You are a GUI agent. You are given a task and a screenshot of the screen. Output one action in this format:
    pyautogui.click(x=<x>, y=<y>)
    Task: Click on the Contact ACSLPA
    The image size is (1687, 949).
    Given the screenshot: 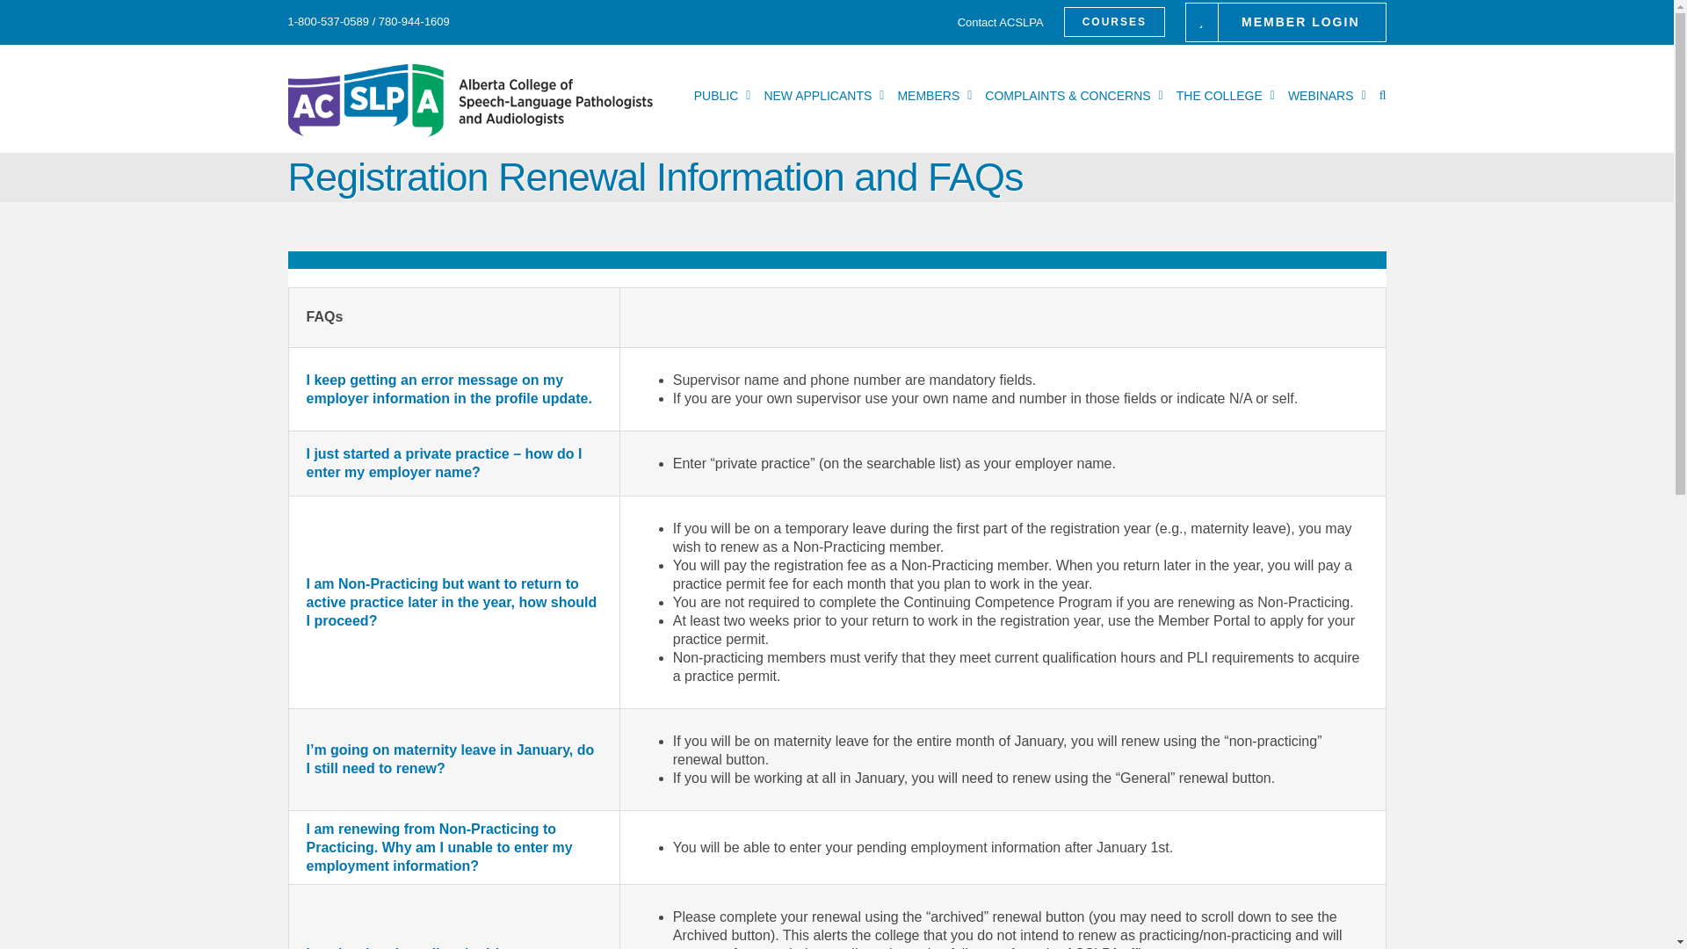 What is the action you would take?
    pyautogui.click(x=991, y=21)
    